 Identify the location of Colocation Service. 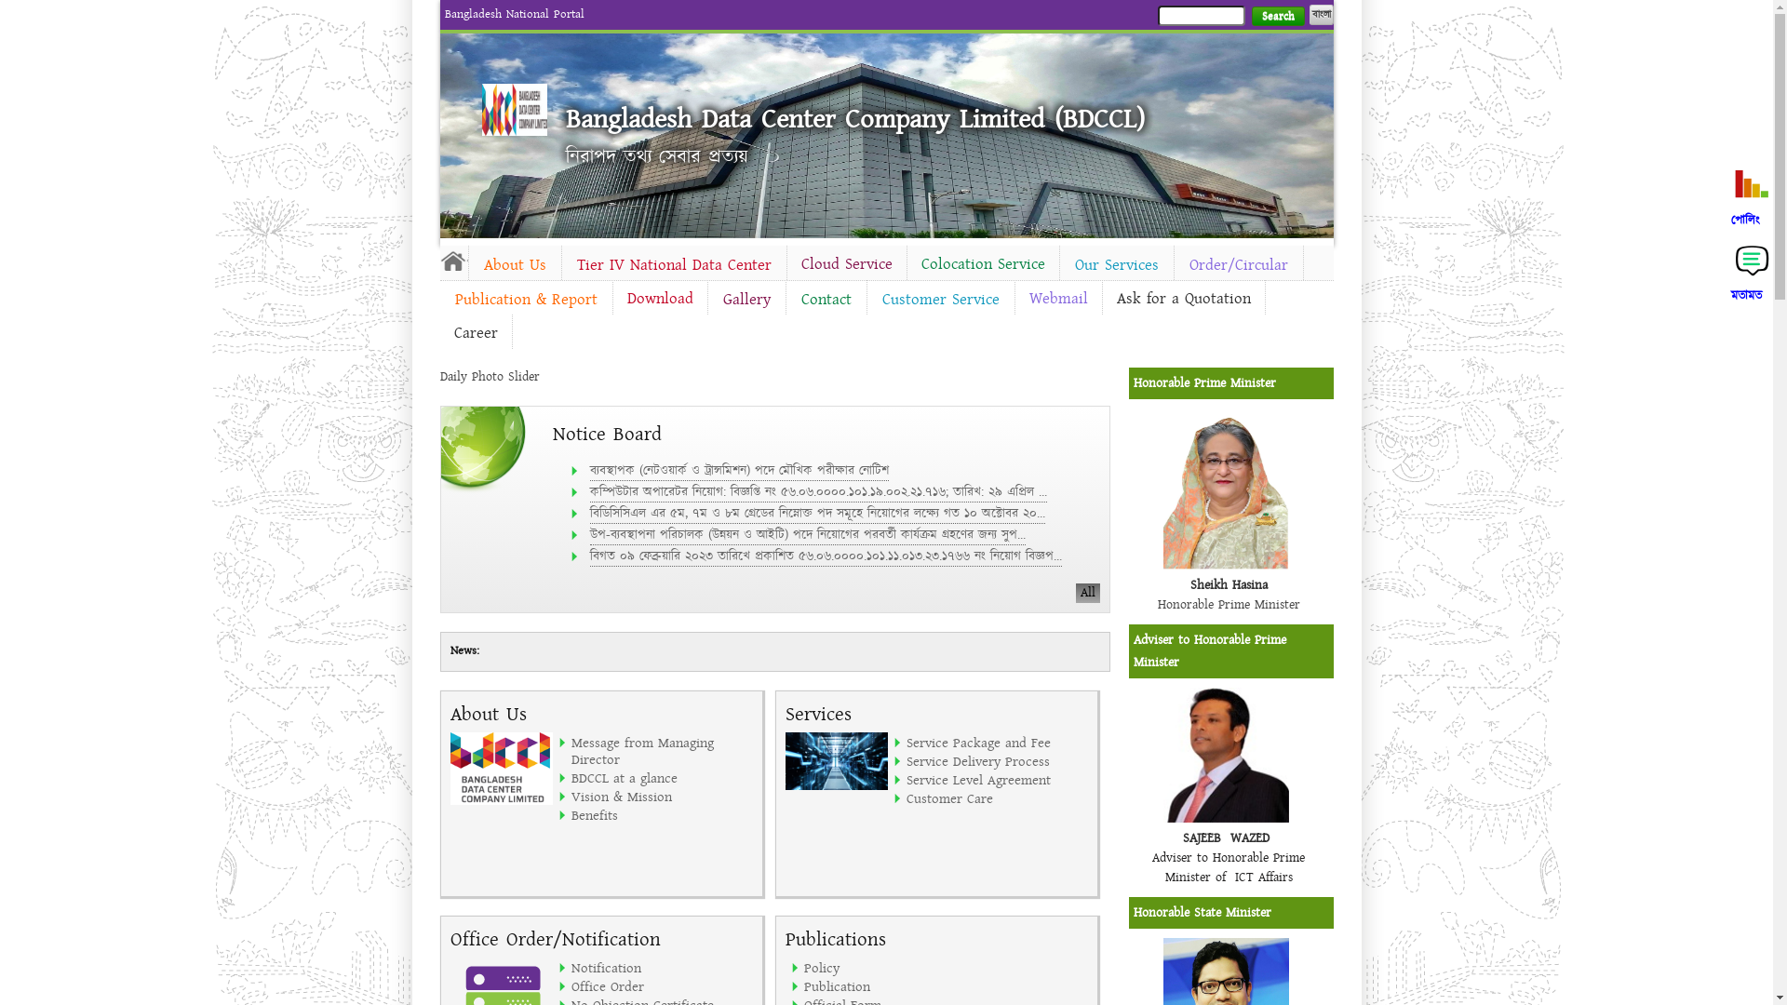
(983, 264).